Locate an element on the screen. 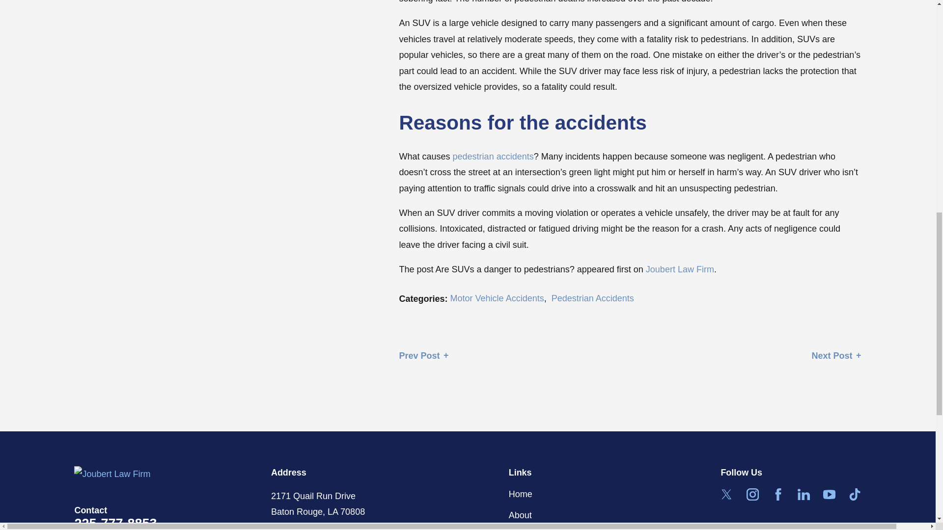  Instagram is located at coordinates (752, 494).